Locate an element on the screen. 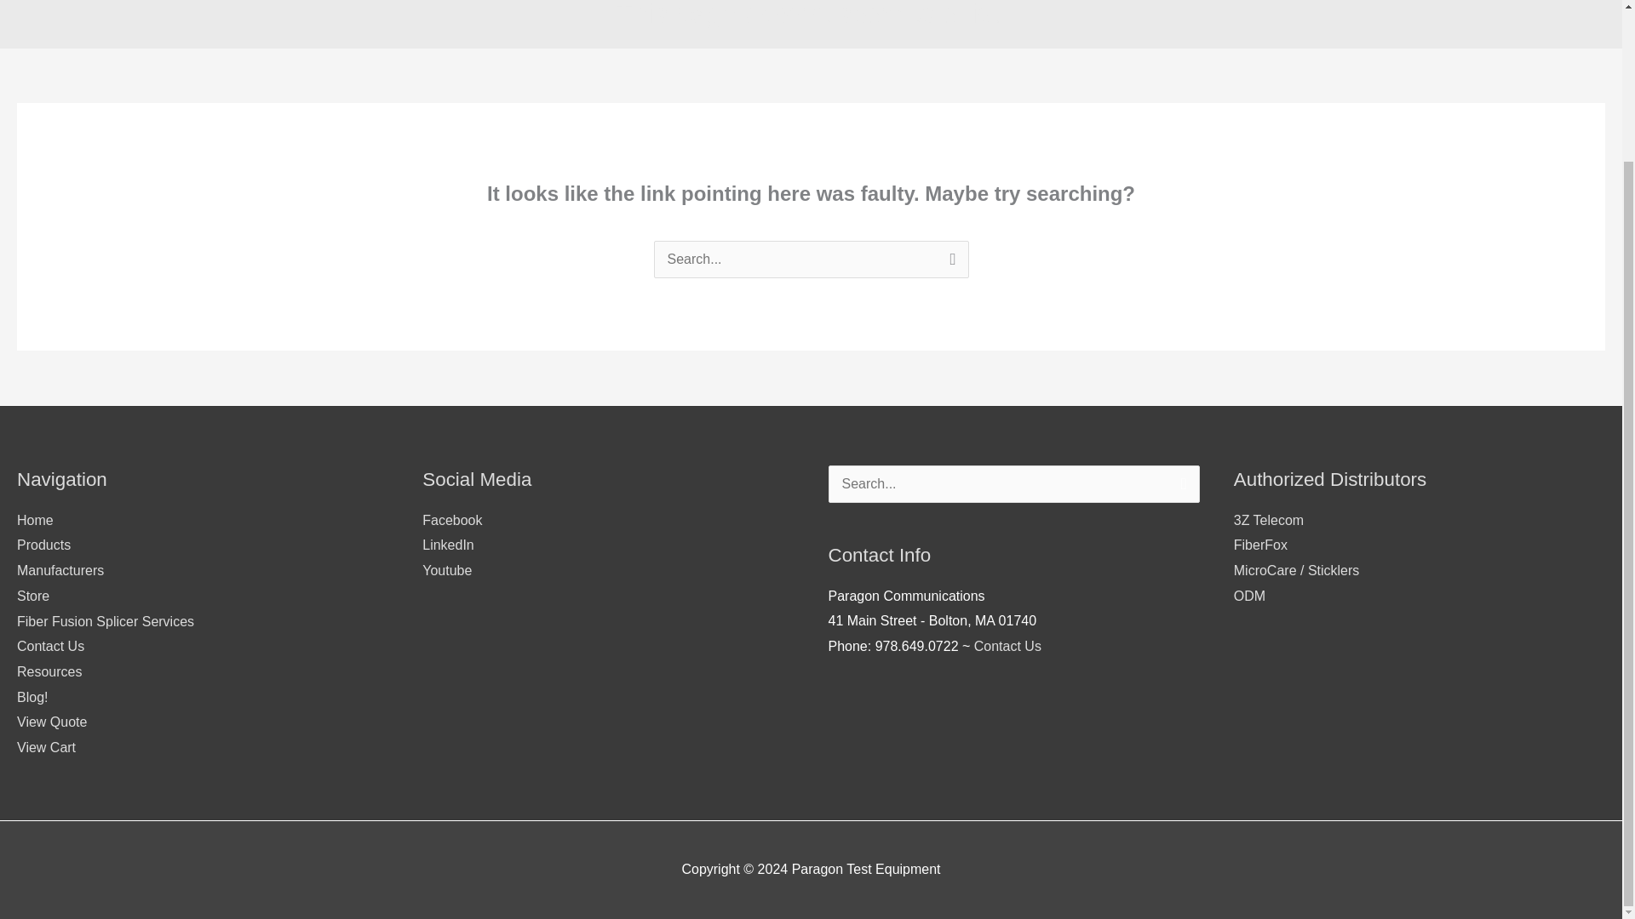 This screenshot has height=919, width=1635. Contact Us is located at coordinates (50, 645).